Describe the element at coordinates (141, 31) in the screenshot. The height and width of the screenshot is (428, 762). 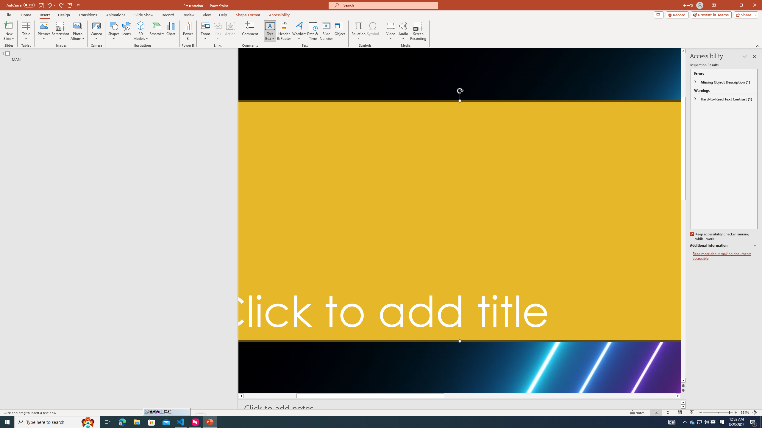
I see `3D Models` at that location.